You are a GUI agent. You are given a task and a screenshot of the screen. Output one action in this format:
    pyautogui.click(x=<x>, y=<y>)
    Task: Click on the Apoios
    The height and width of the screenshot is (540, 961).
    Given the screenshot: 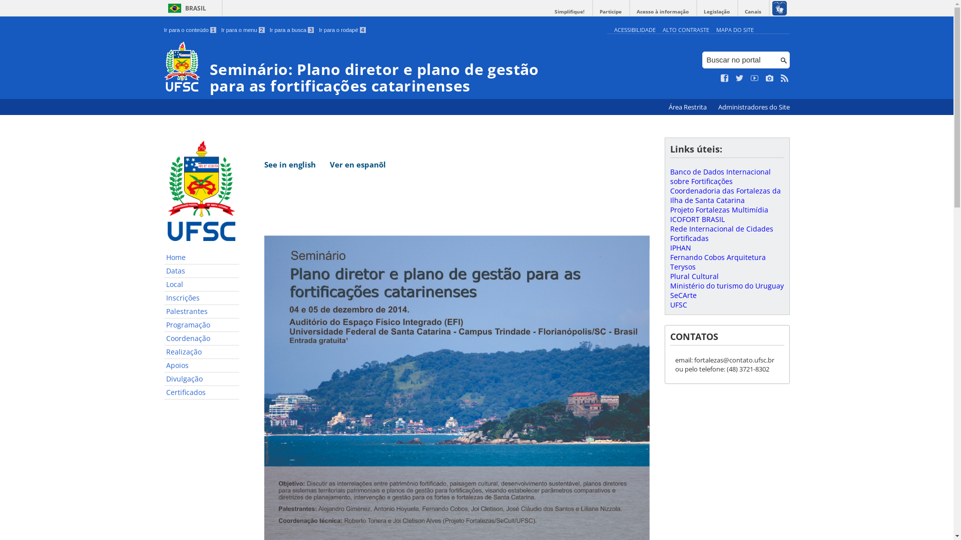 What is the action you would take?
    pyautogui.click(x=202, y=366)
    